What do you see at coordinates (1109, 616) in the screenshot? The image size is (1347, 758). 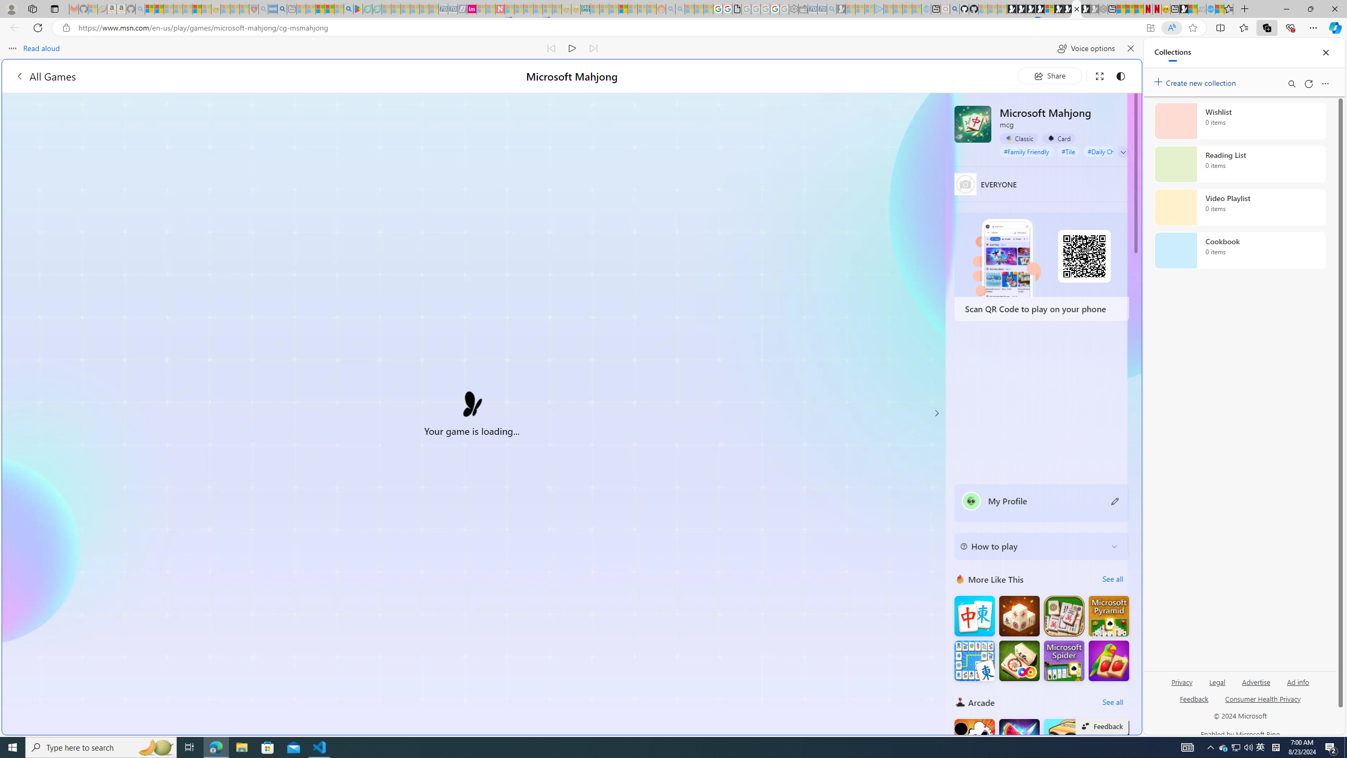 I see `Microsoft Pyramid Solitaire` at bounding box center [1109, 616].